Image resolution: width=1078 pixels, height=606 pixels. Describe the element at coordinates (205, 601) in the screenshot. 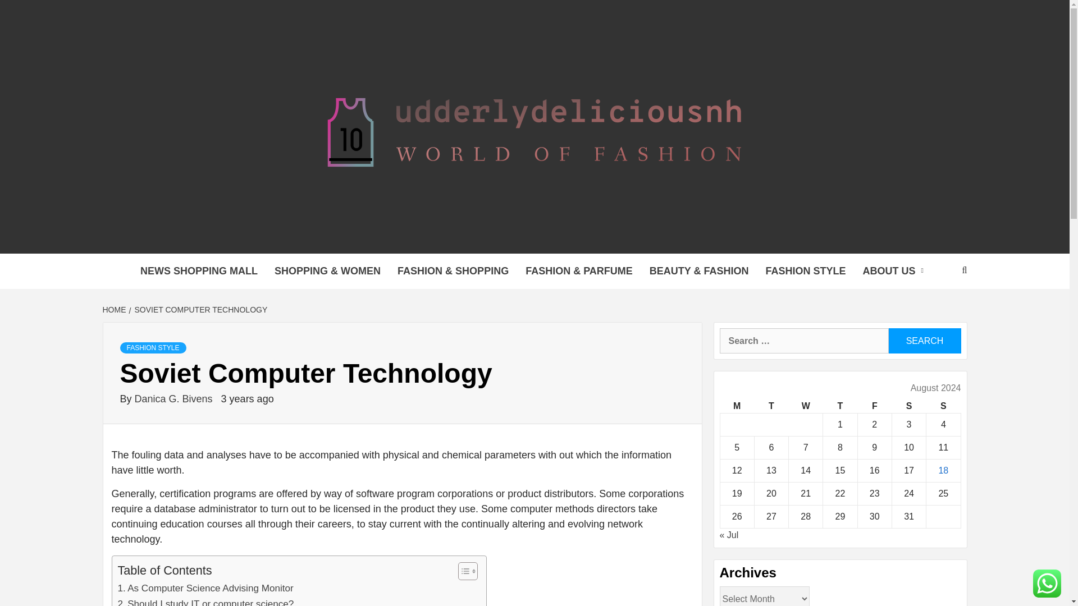

I see `Should I study IT or computer science?` at that location.